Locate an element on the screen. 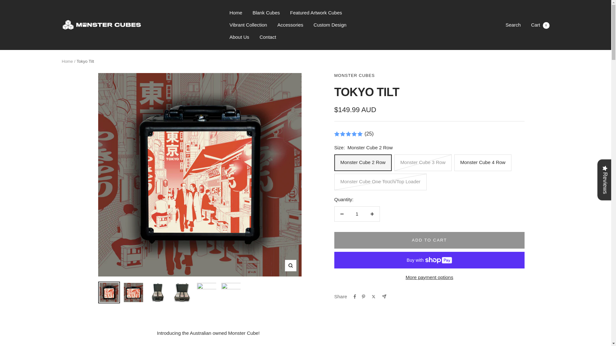  1 is located at coordinates (290, 265).